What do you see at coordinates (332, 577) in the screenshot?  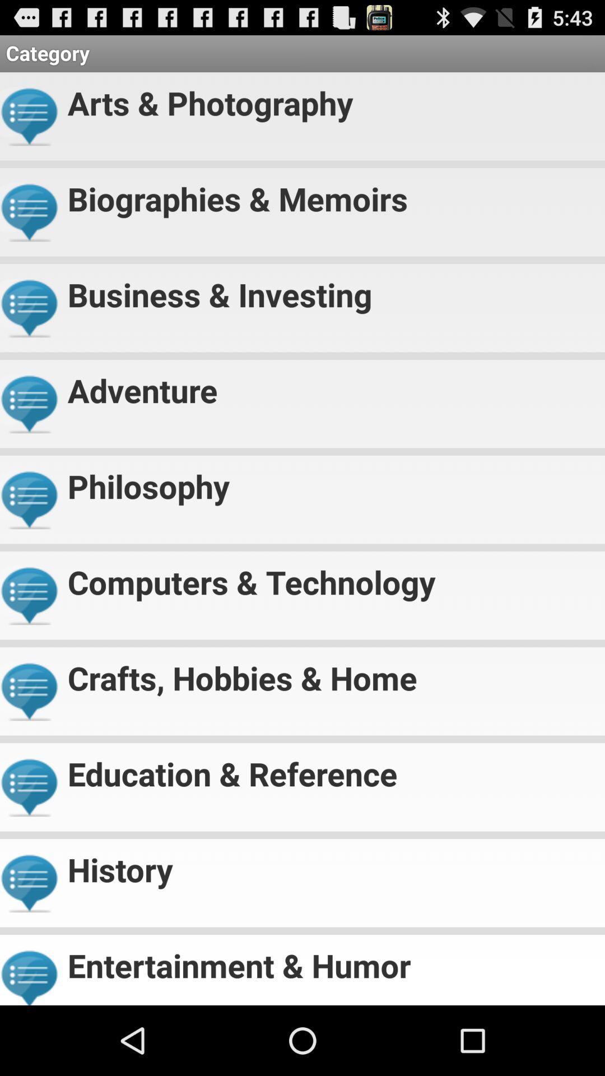 I see `open the computers & technology icon` at bounding box center [332, 577].